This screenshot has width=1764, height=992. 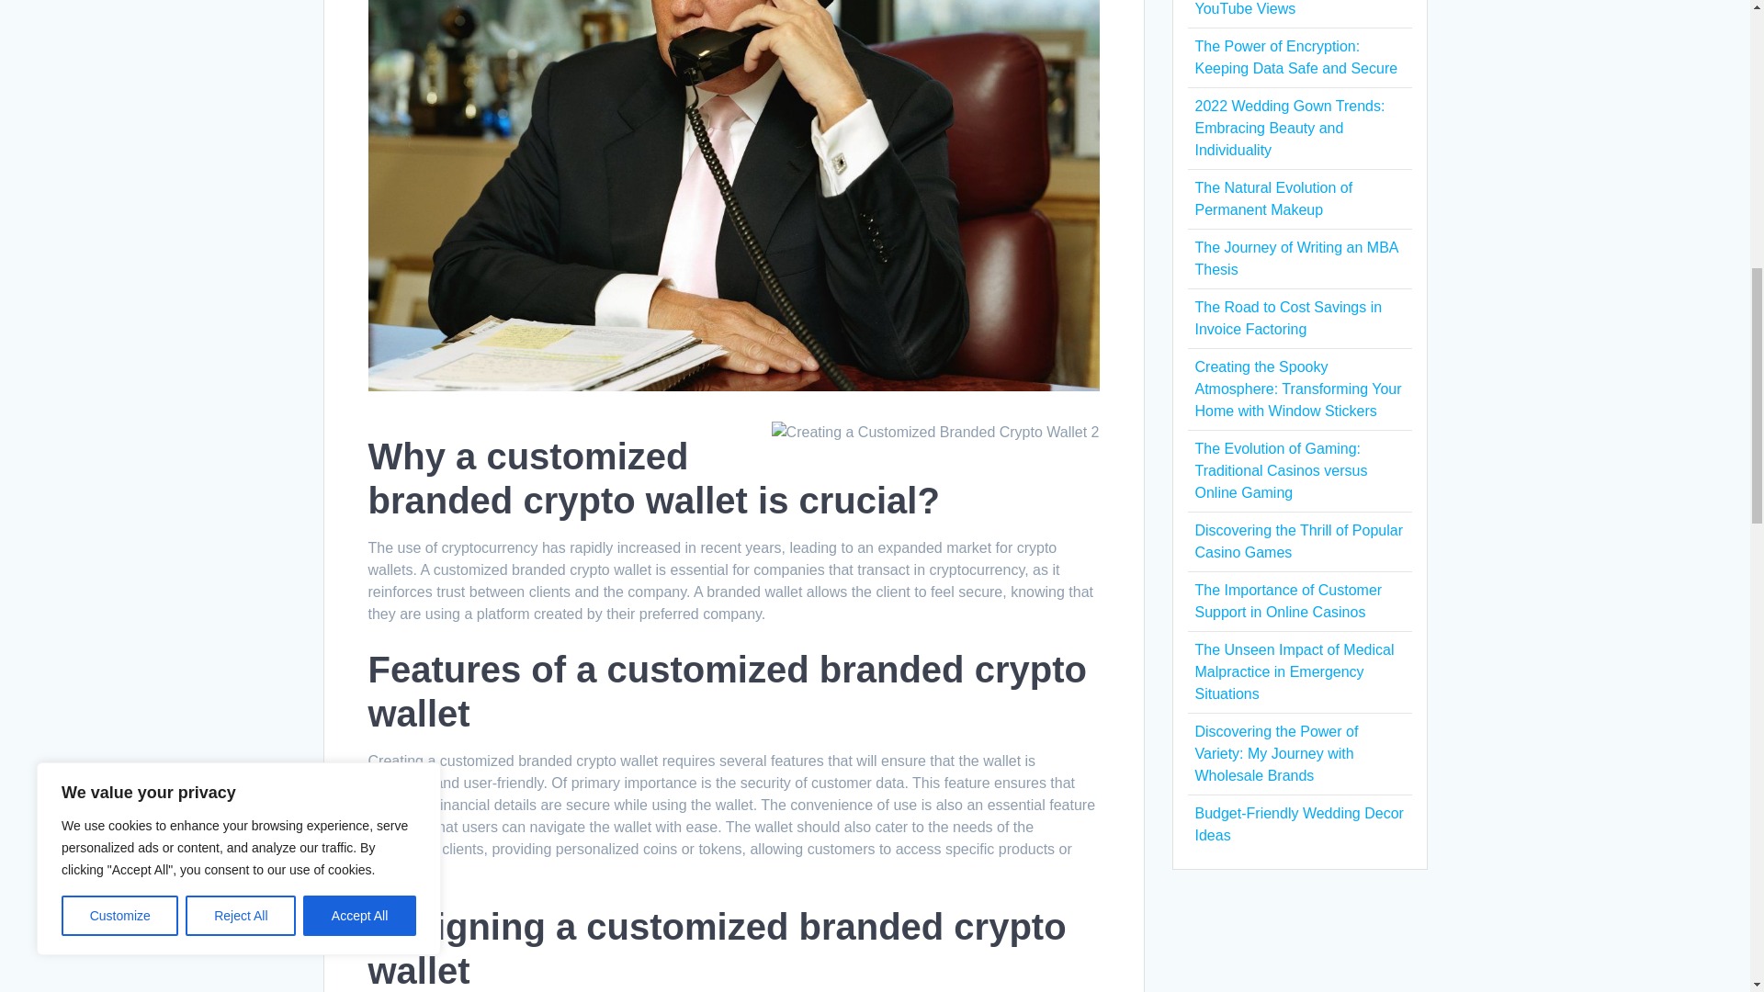 I want to click on functional, so click(x=399, y=783).